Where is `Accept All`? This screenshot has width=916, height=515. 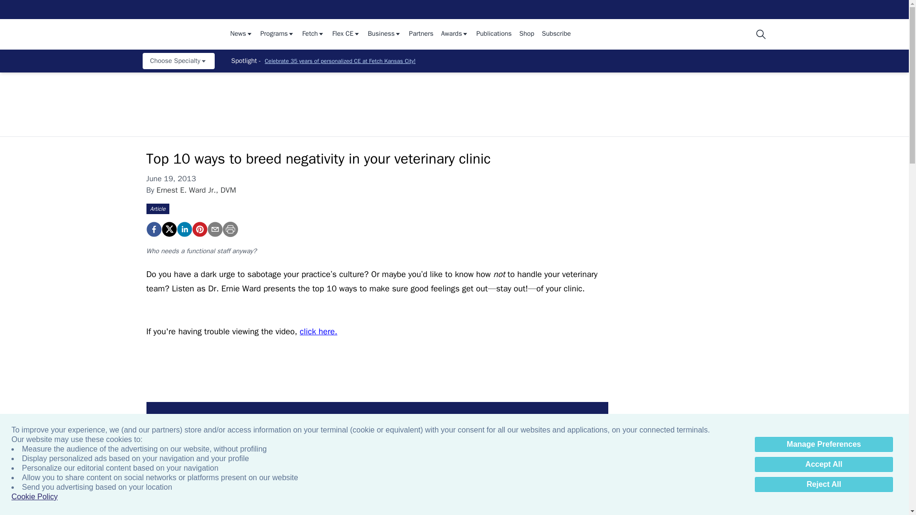 Accept All is located at coordinates (823, 464).